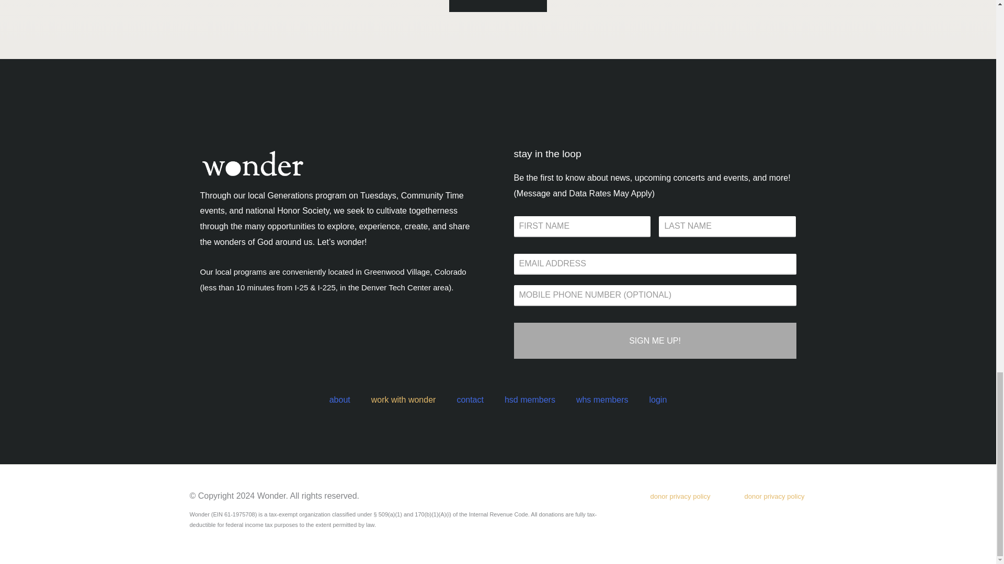 Image resolution: width=1004 pixels, height=564 pixels. Describe the element at coordinates (655, 340) in the screenshot. I see `SIGN ME UP!` at that location.